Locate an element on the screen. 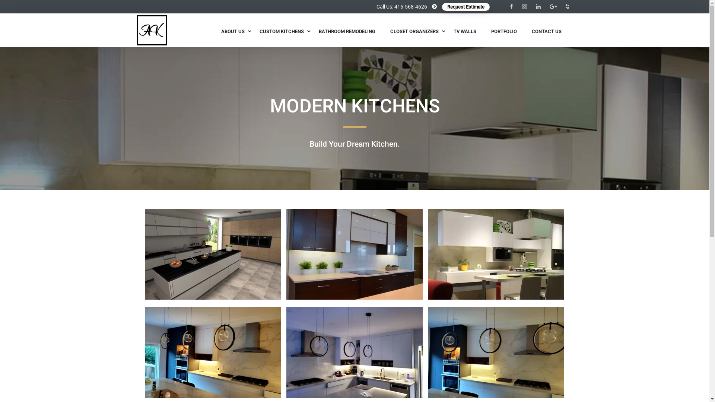 This screenshot has width=715, height=402. CLOSET ORGANIZERS is located at coordinates (414, 31).